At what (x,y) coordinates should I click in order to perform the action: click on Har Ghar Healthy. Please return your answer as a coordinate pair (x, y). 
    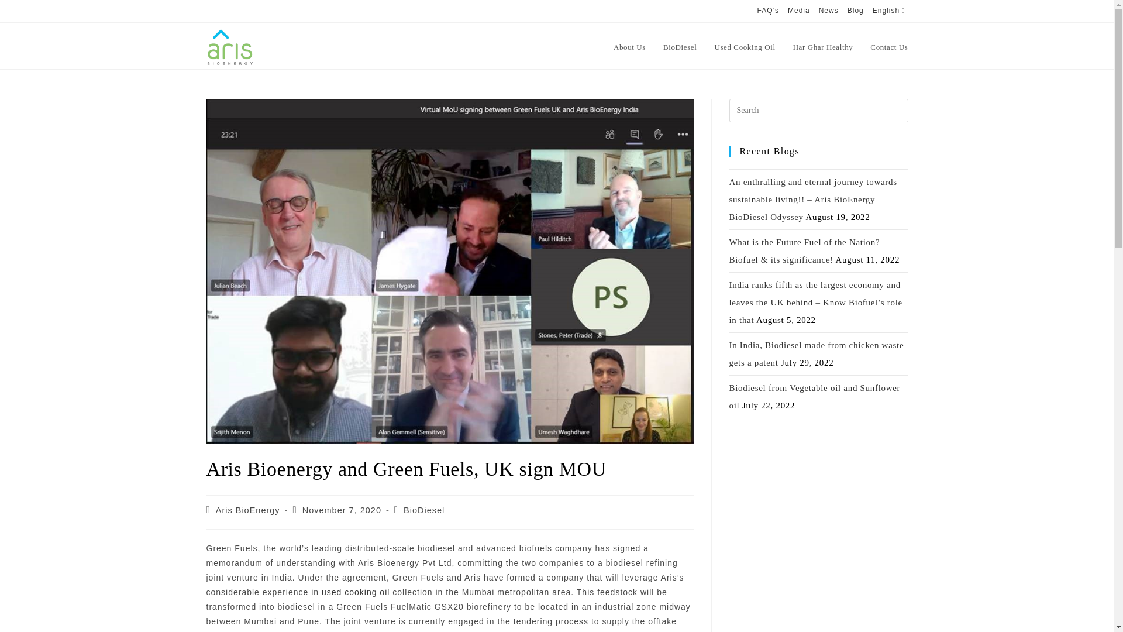
    Looking at the image, I should click on (823, 47).